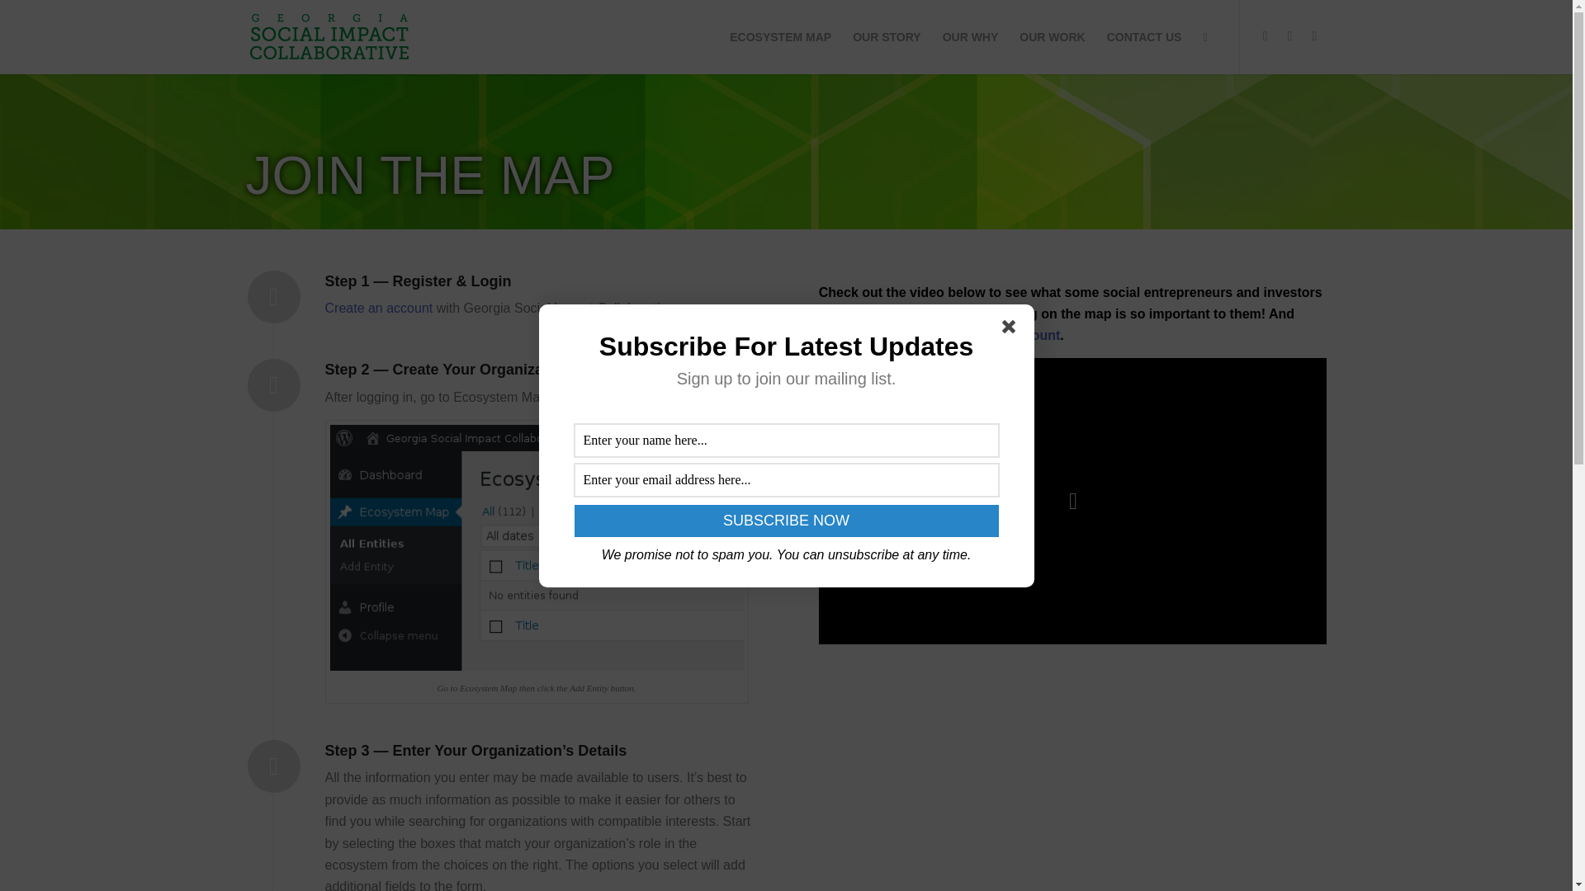 The height and width of the screenshot is (891, 1585). What do you see at coordinates (1315, 36) in the screenshot?
I see `LinkedIn` at bounding box center [1315, 36].